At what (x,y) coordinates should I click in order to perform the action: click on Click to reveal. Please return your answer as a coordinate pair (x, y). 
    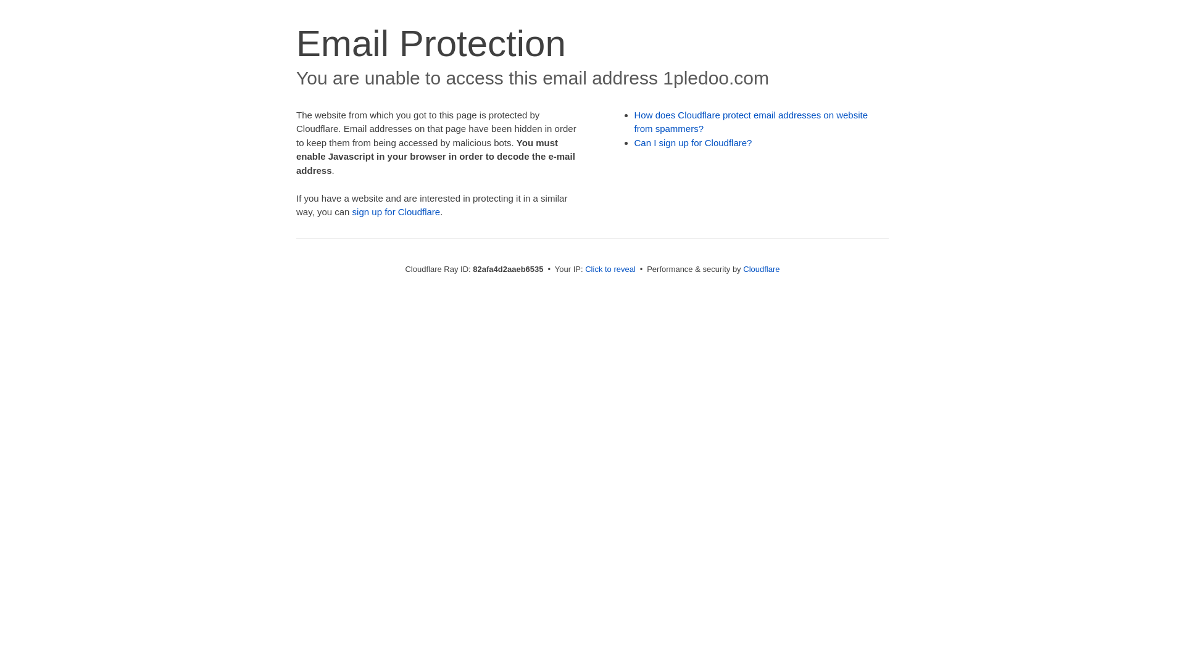
    Looking at the image, I should click on (610, 269).